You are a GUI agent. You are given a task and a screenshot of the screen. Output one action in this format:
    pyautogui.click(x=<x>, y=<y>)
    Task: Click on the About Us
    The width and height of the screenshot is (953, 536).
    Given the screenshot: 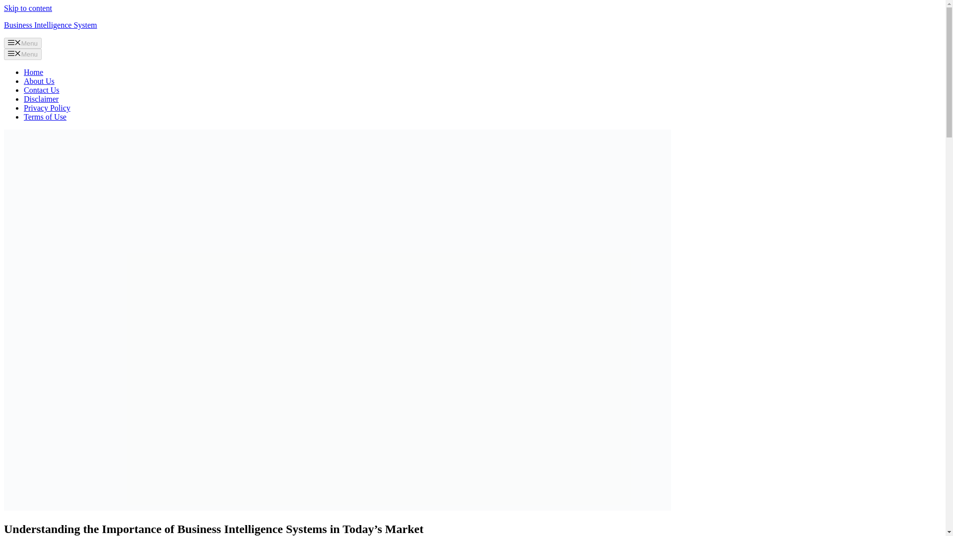 What is the action you would take?
    pyautogui.click(x=39, y=81)
    